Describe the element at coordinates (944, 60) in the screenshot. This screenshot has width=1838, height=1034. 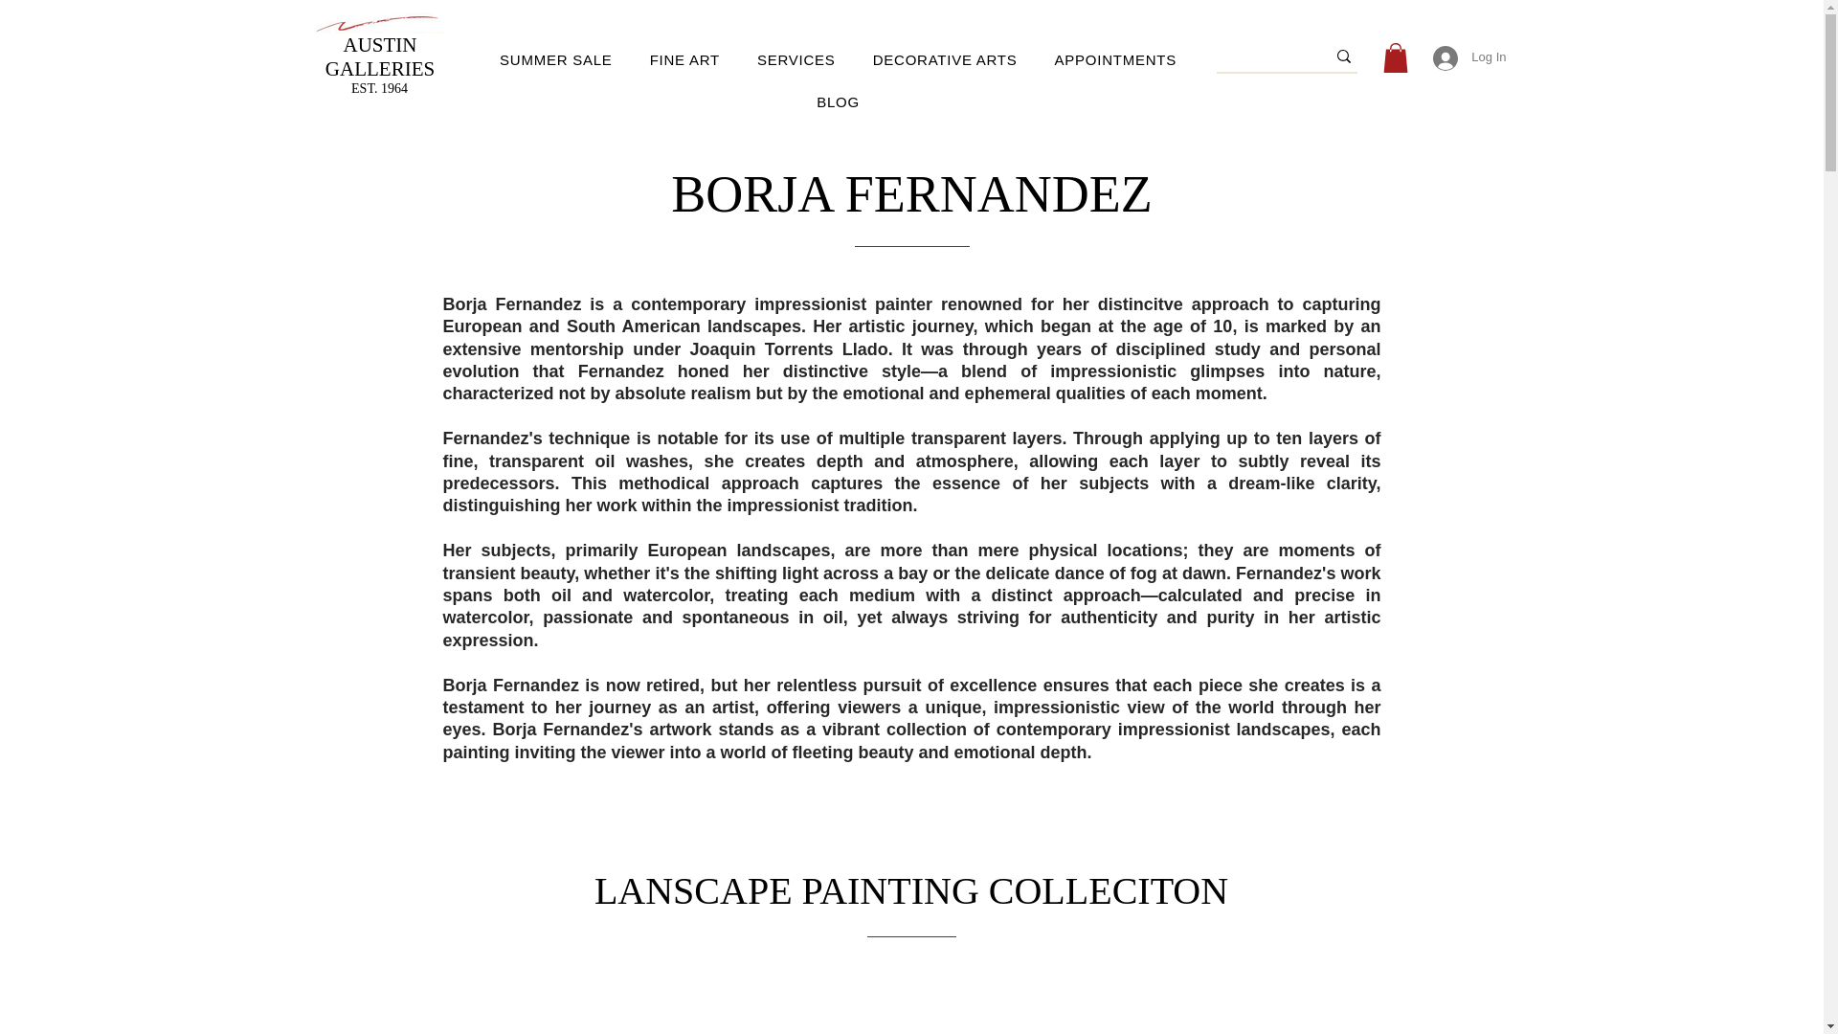
I see `DECORATIVE ARTS` at that location.